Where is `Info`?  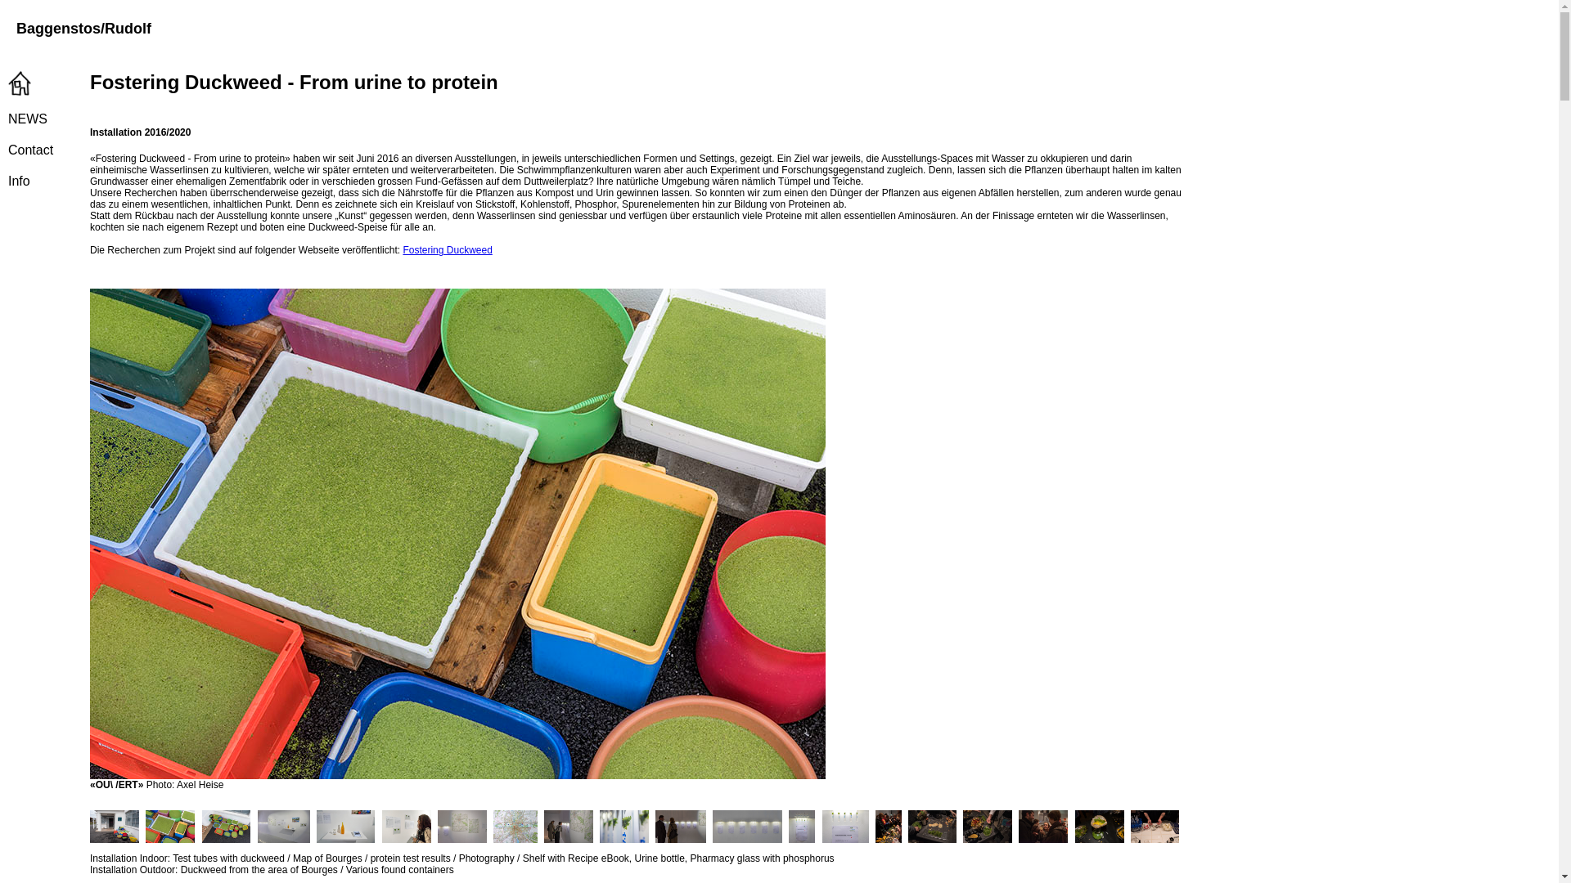 Info is located at coordinates (20, 182).